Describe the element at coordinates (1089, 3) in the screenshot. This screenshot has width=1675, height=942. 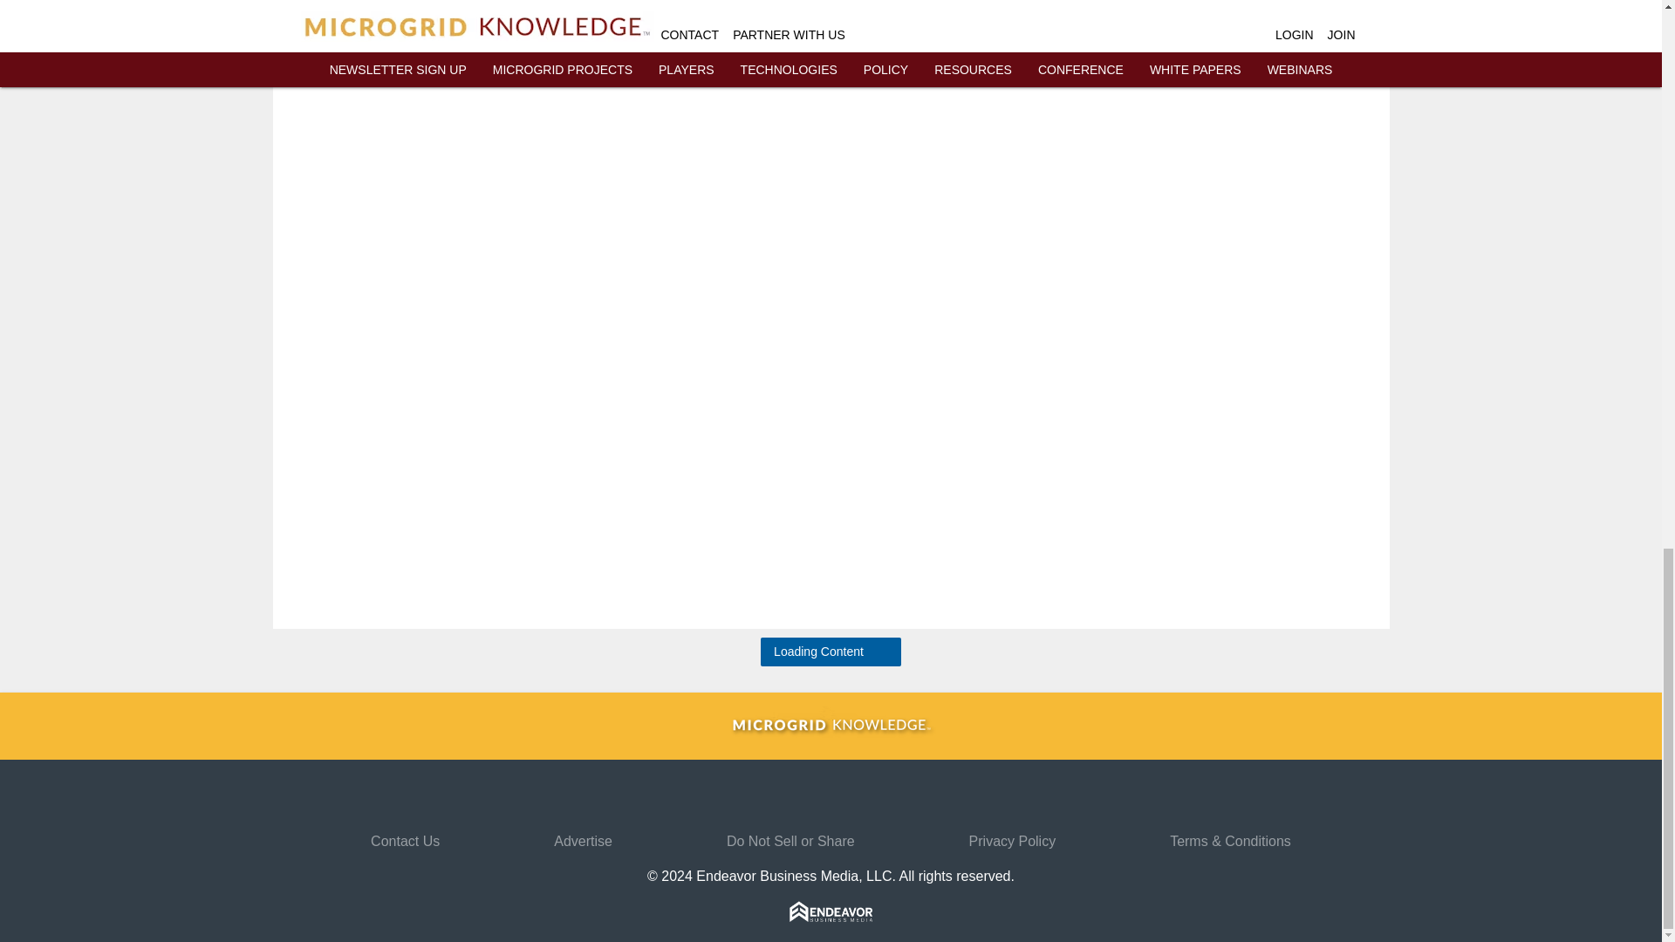
I see `Making Money with Microgrids` at that location.